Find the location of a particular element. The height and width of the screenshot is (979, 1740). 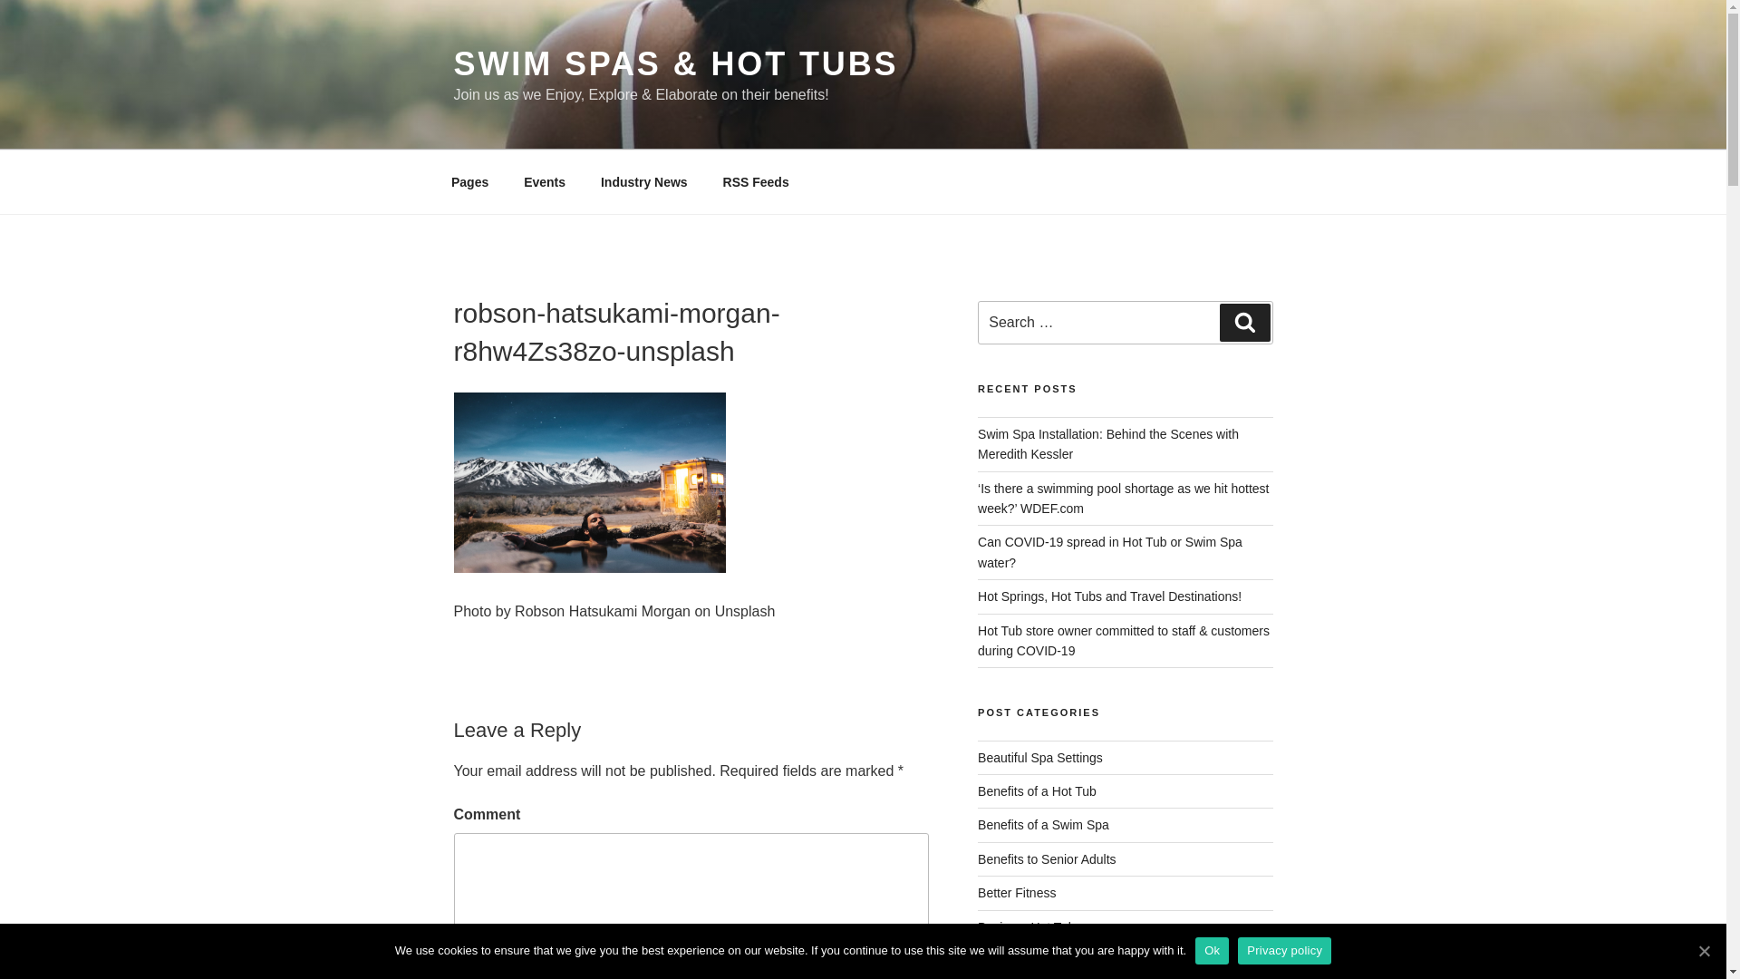

Benefits of a Hot Tub is located at coordinates (1037, 791).